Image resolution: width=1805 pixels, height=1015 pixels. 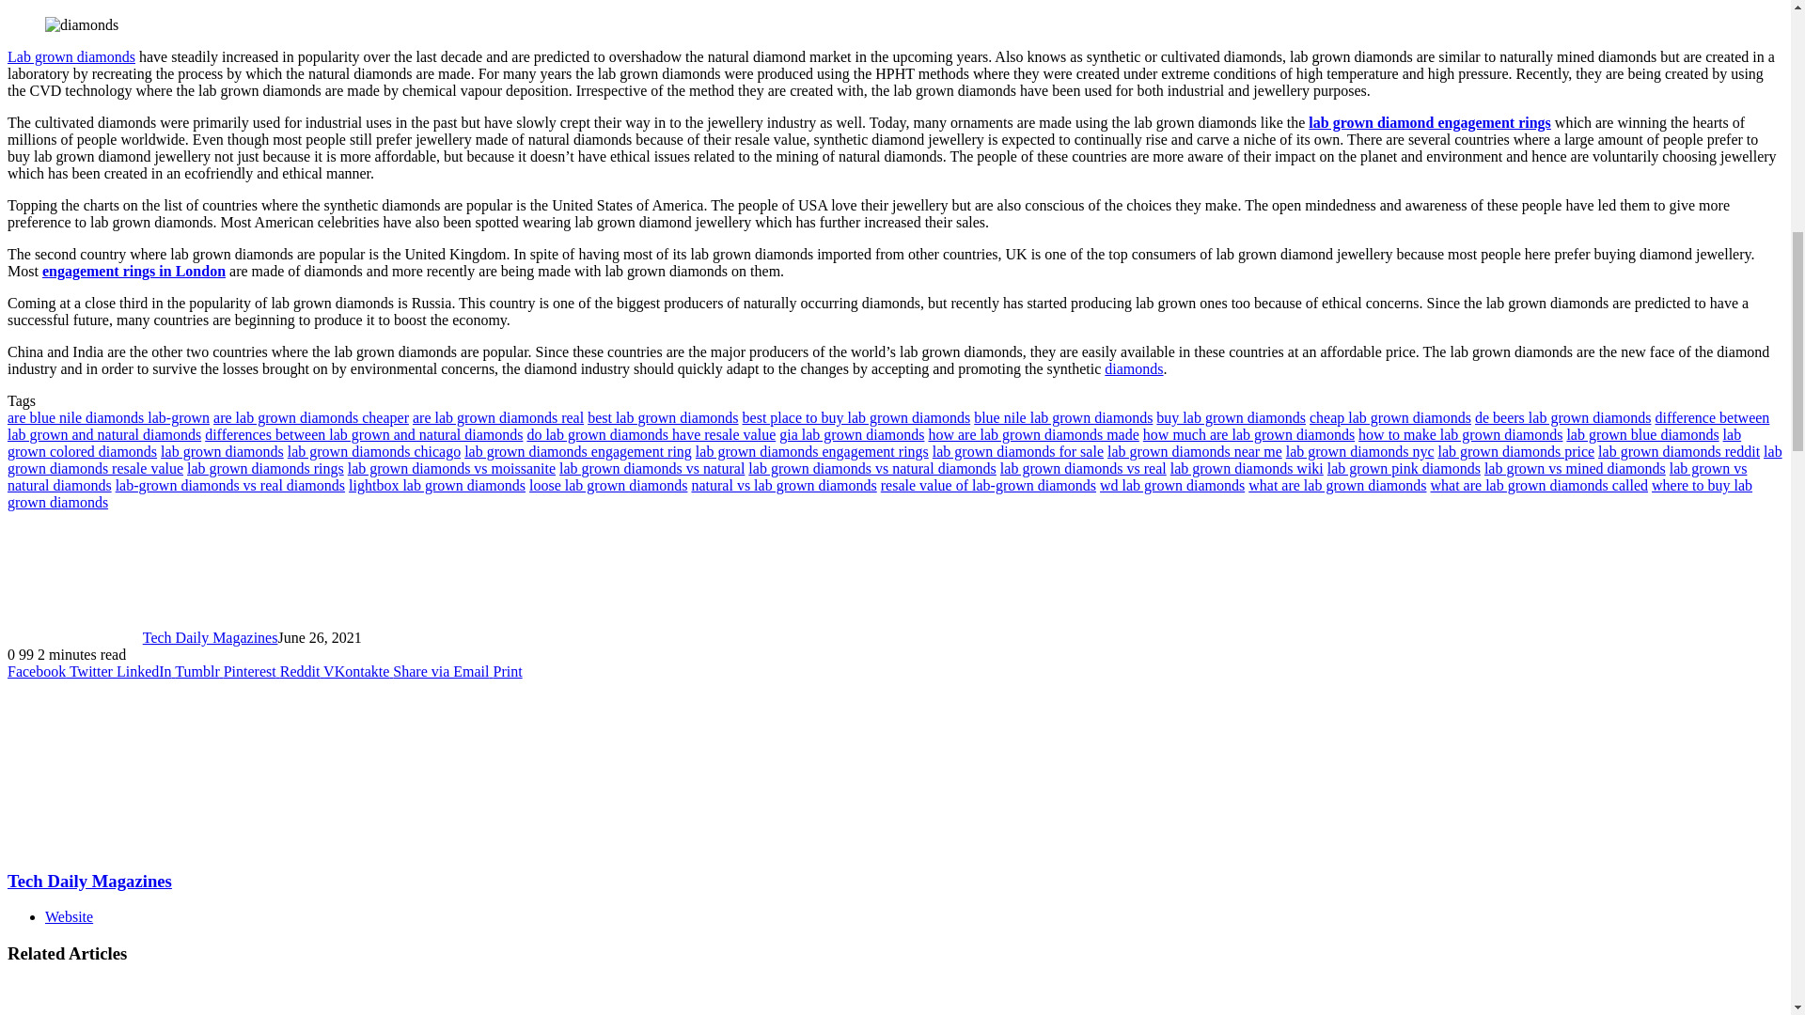 What do you see at coordinates (301, 671) in the screenshot?
I see `Reddit` at bounding box center [301, 671].